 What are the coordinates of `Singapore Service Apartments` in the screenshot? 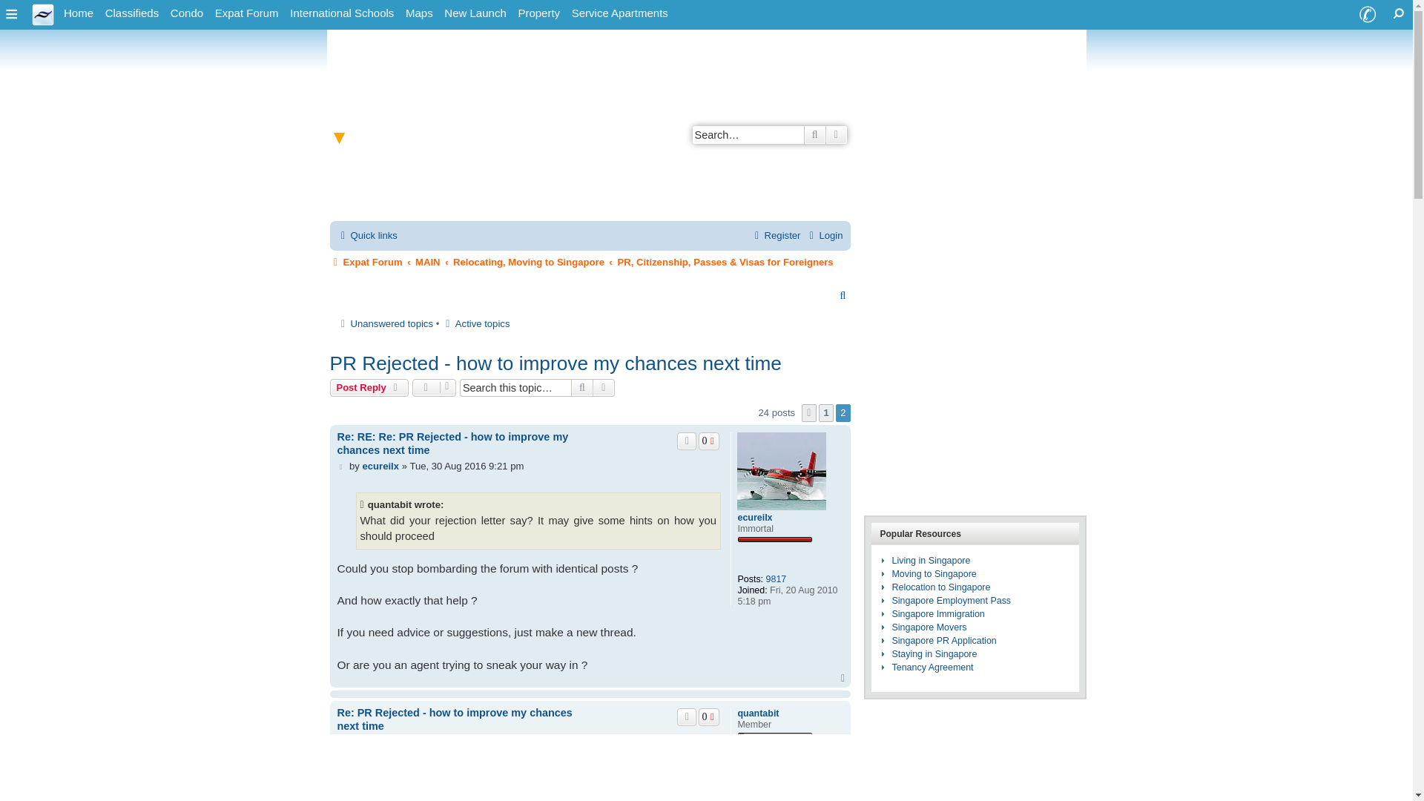 It's located at (619, 13).